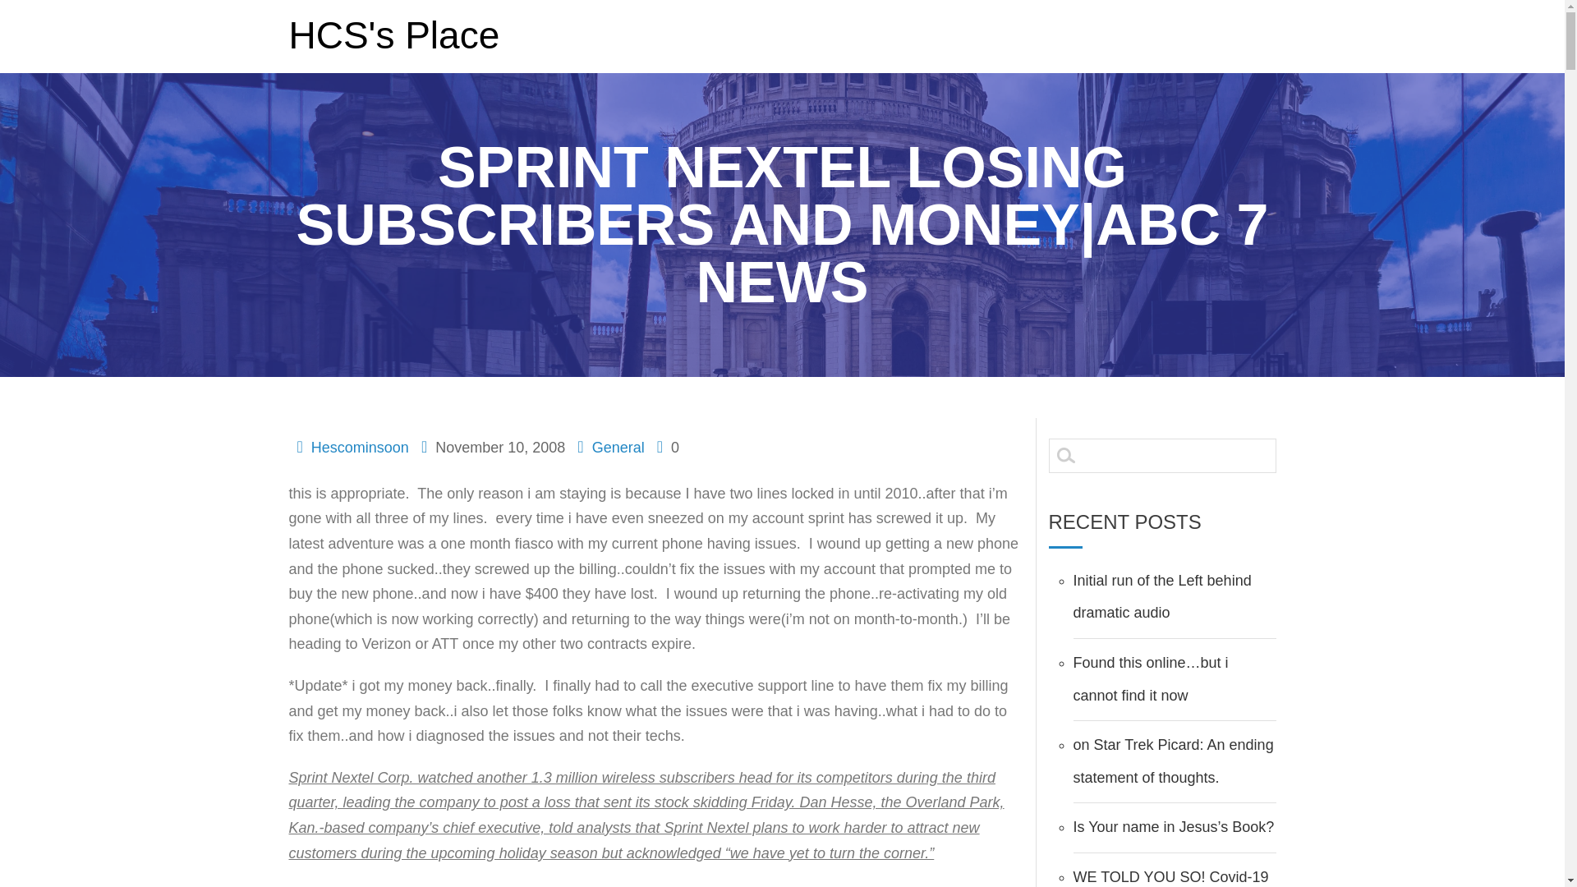  I want to click on General, so click(618, 447).